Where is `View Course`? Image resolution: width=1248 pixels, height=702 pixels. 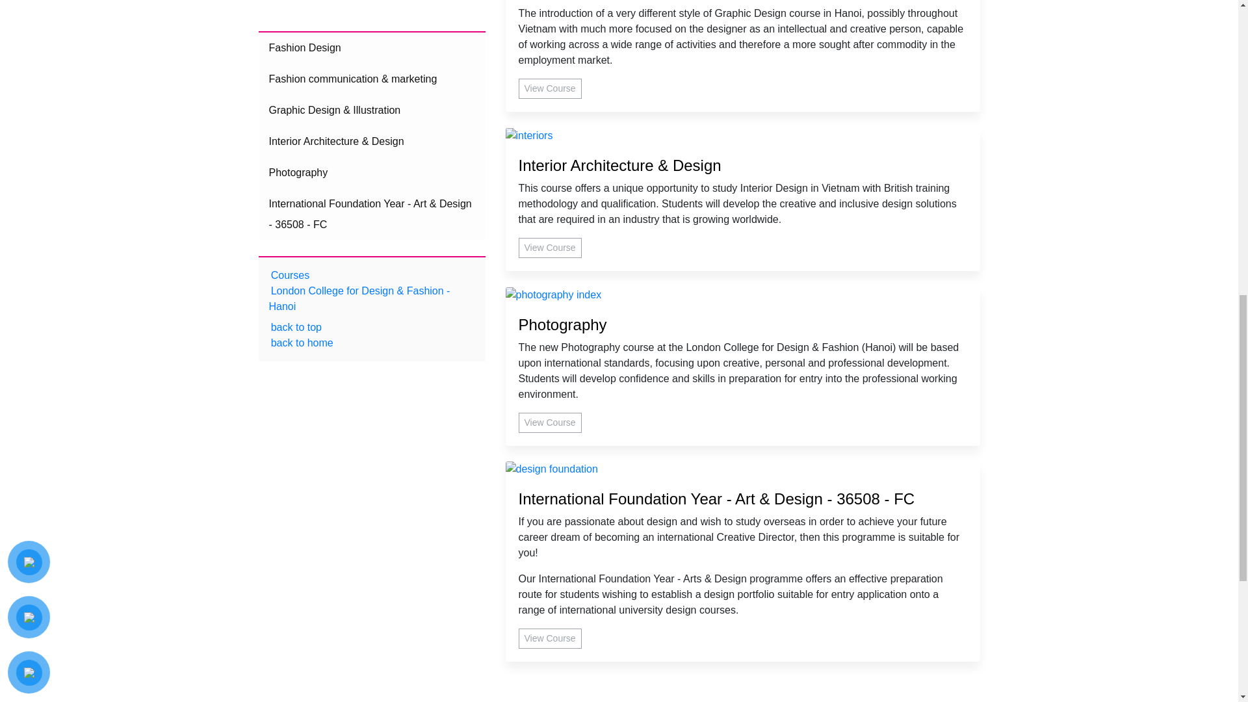
View Course is located at coordinates (550, 248).